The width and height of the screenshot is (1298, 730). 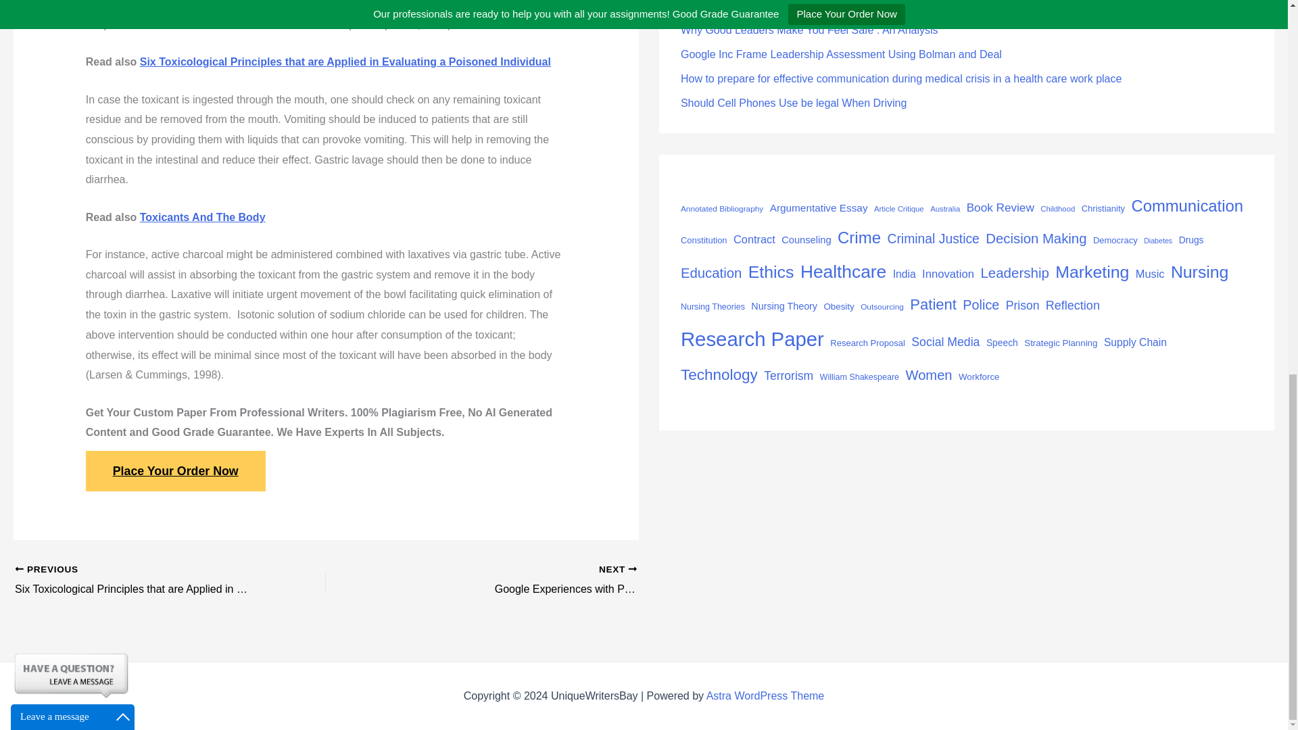 I want to click on Google Experiences with People Analytics, so click(x=1157, y=241).